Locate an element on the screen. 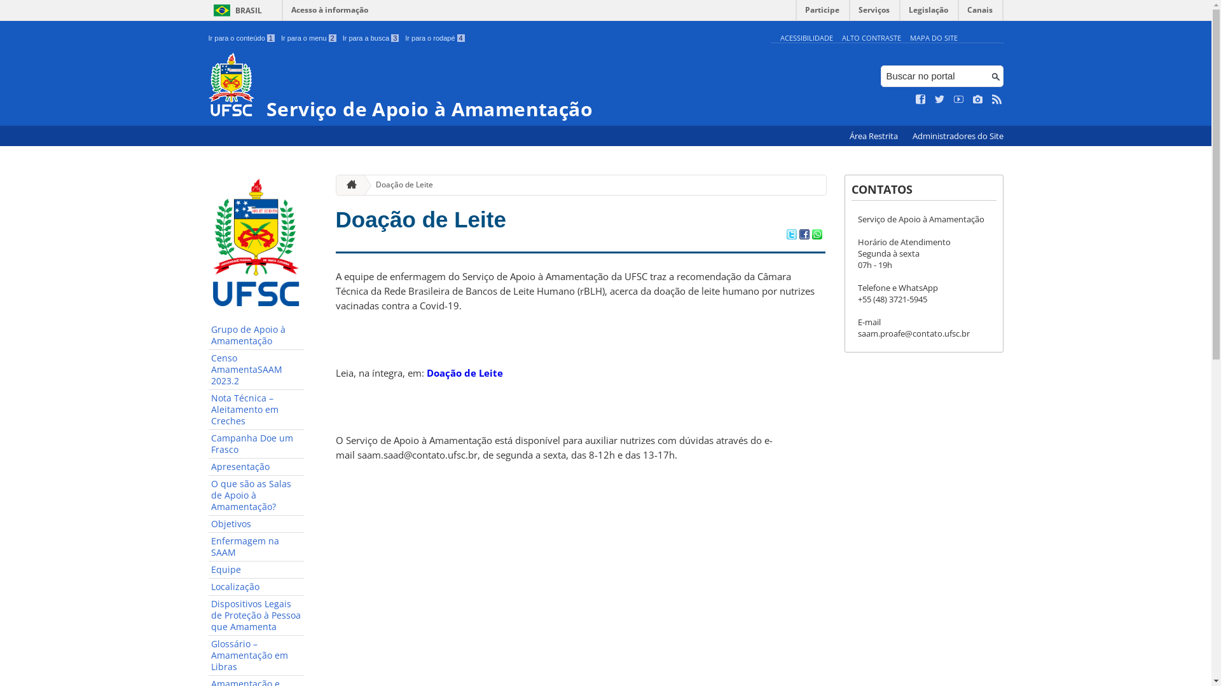 The height and width of the screenshot is (686, 1221). BRASIL is located at coordinates (235, 10).